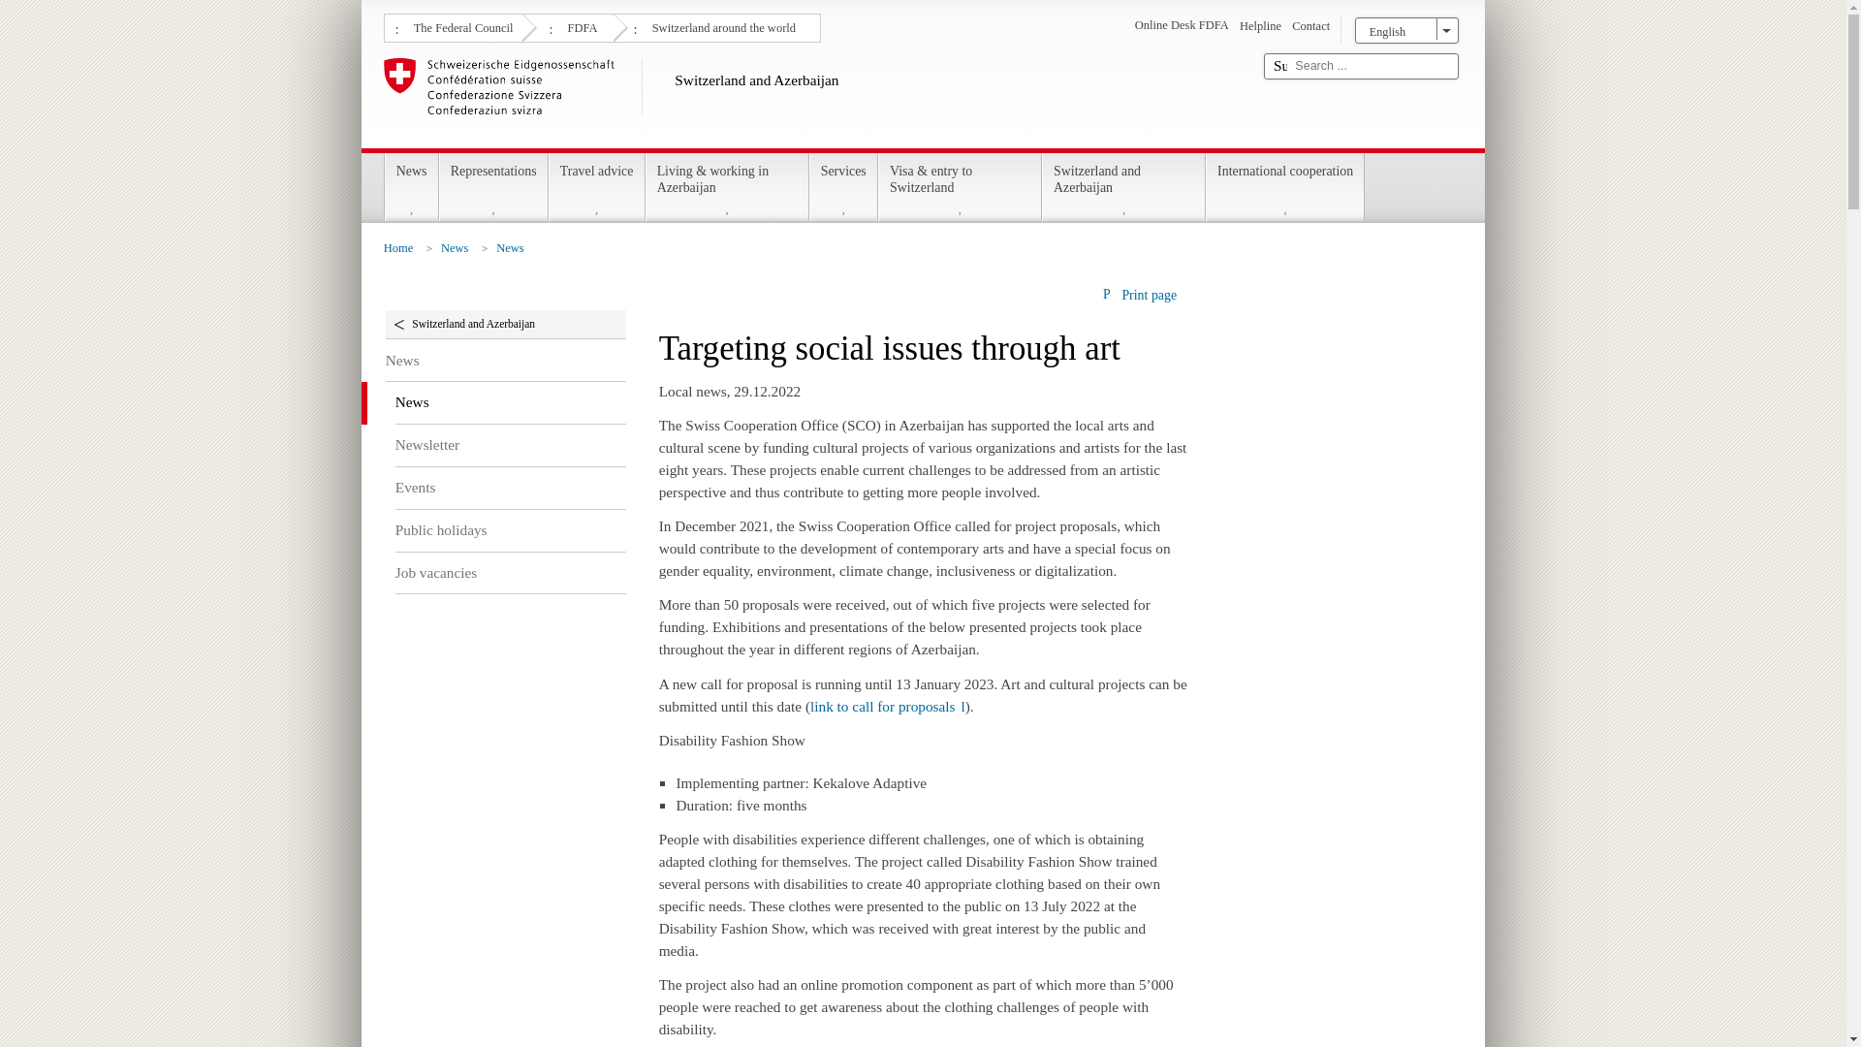 This screenshot has width=1861, height=1047. What do you see at coordinates (816, 99) in the screenshot?
I see `Switzerland and Azerbaijan` at bounding box center [816, 99].